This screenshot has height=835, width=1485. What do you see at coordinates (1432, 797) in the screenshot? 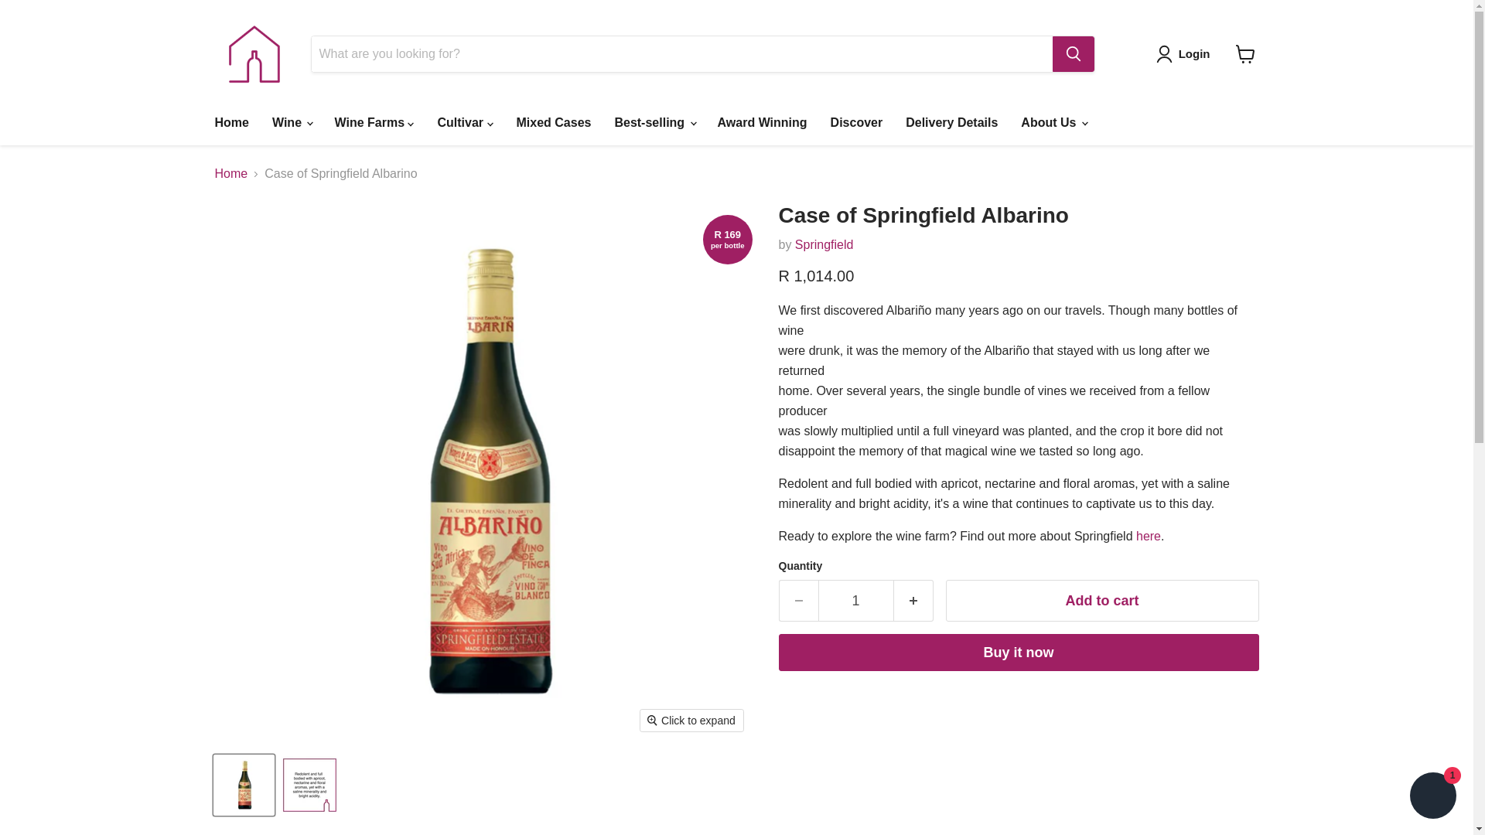
I see `Shopify online store chat` at bounding box center [1432, 797].